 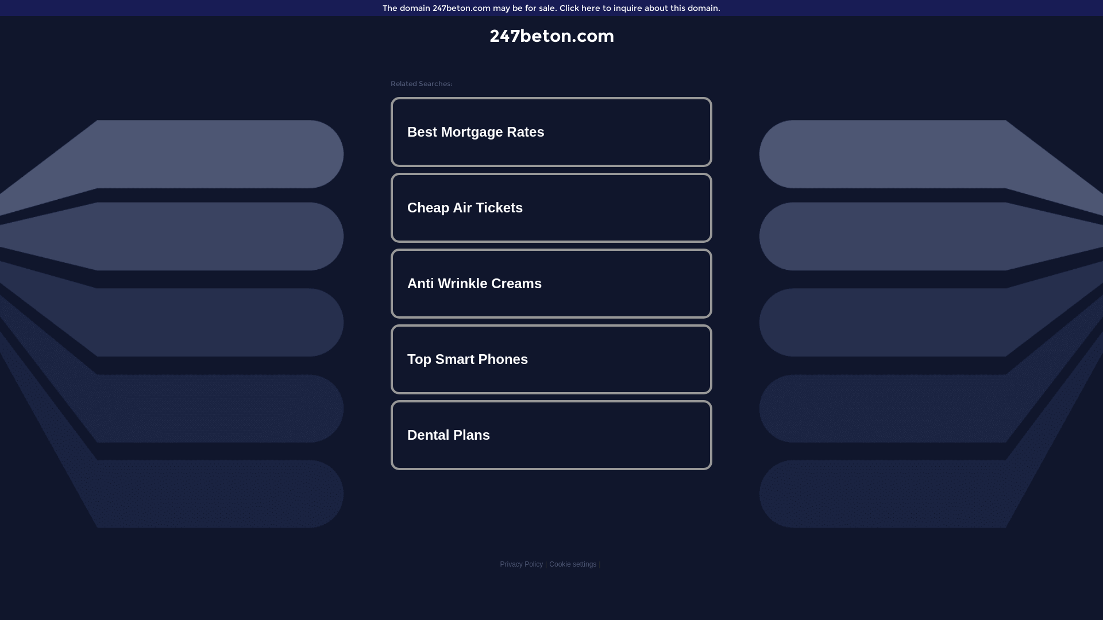 I want to click on Best Mortgage Rates, so click(x=551, y=132).